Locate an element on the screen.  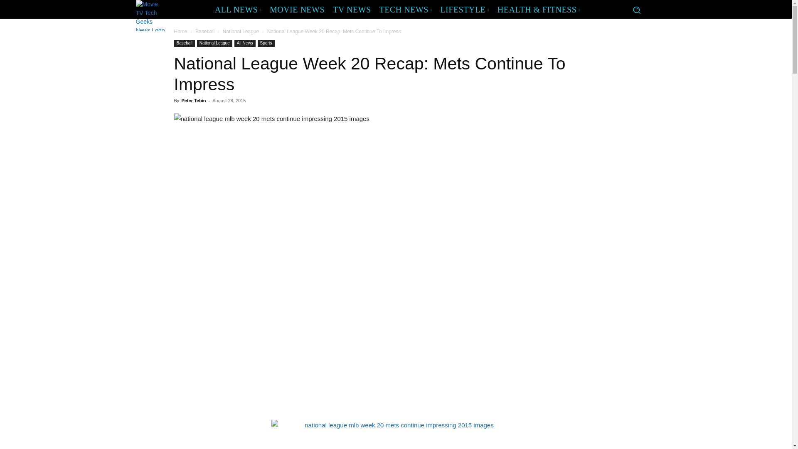
View all posts in Baseball is located at coordinates (205, 32).